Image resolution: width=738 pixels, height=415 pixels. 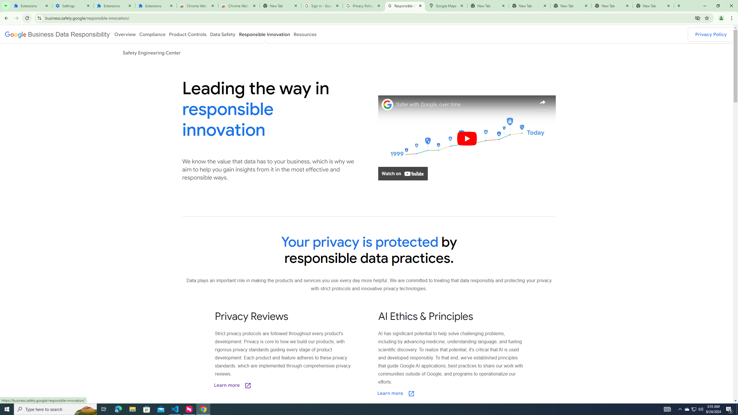 I want to click on Address and search bar, so click(x=368, y=18).